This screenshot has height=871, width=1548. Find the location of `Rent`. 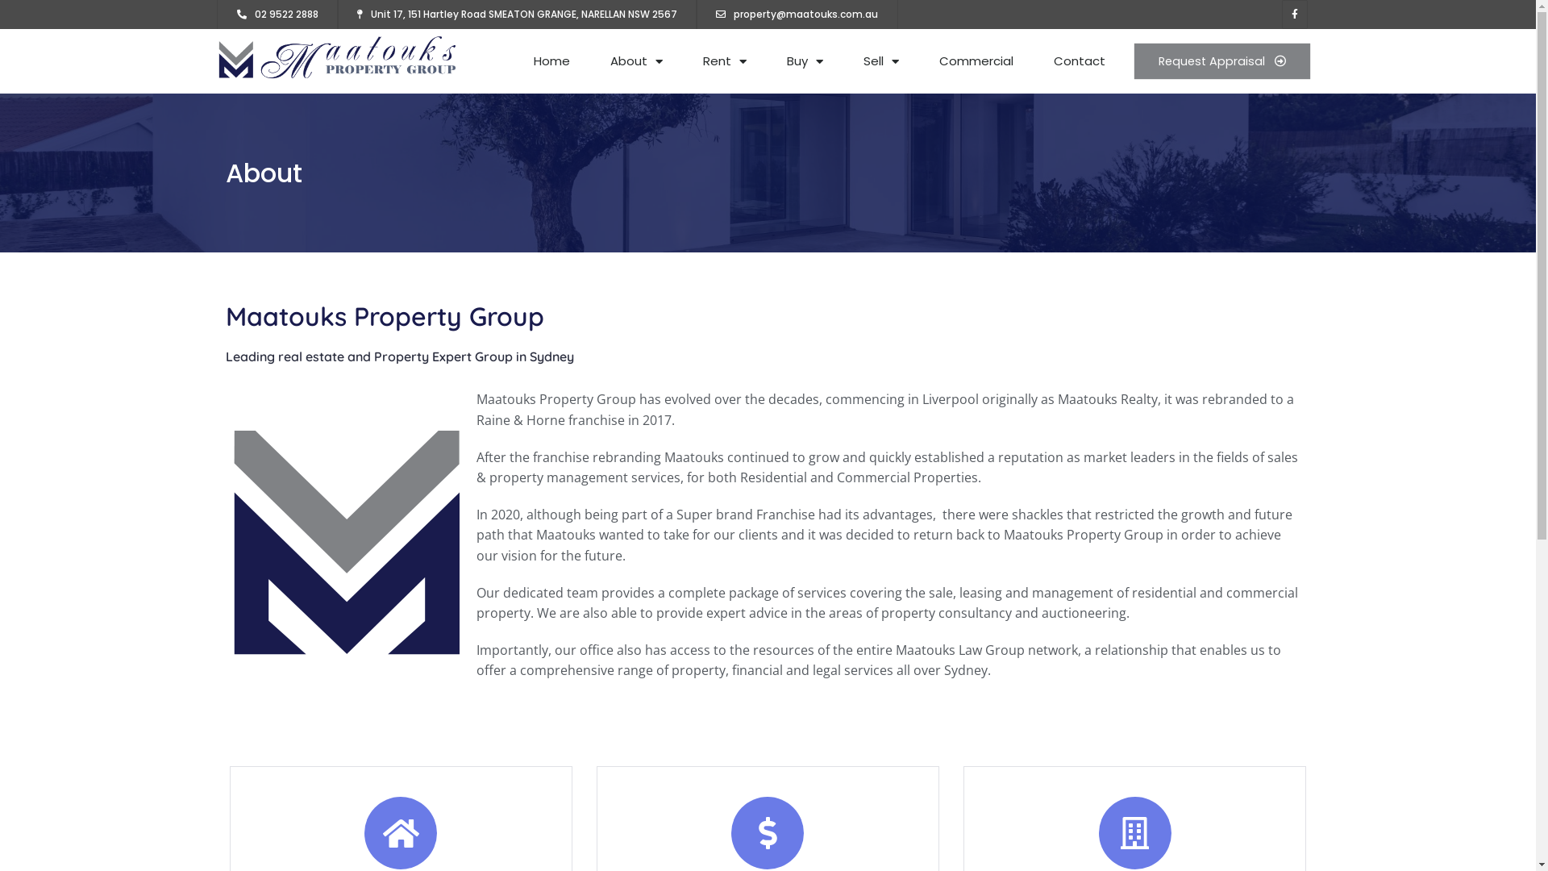

Rent is located at coordinates (725, 61).